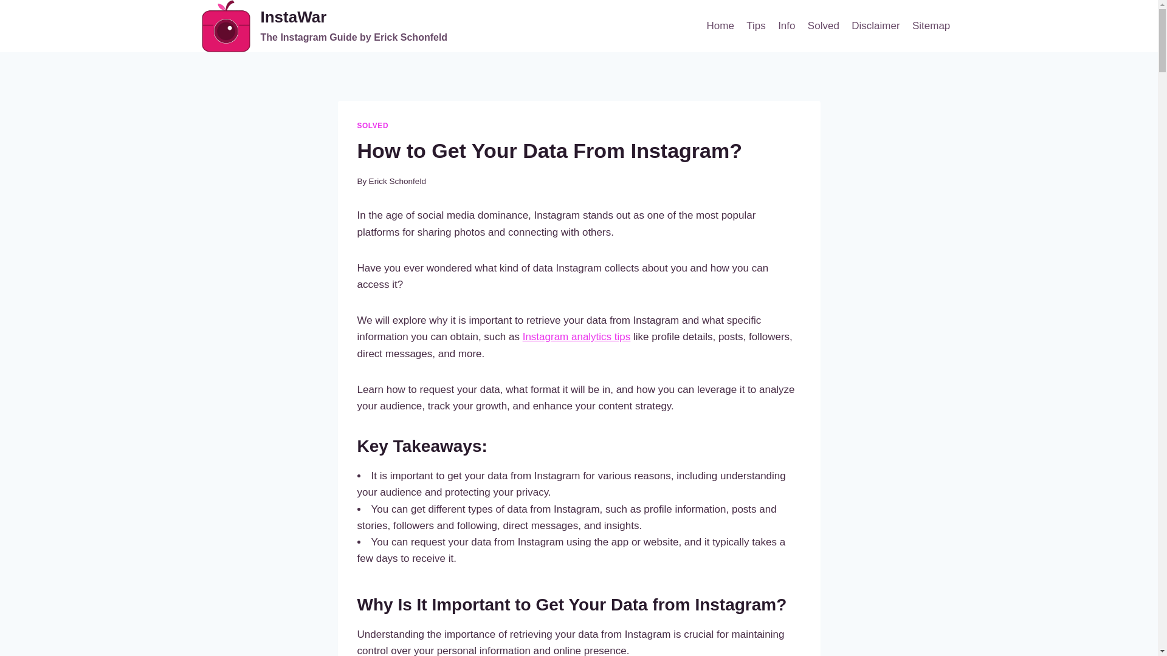  What do you see at coordinates (397, 181) in the screenshot?
I see `Solved` at bounding box center [397, 181].